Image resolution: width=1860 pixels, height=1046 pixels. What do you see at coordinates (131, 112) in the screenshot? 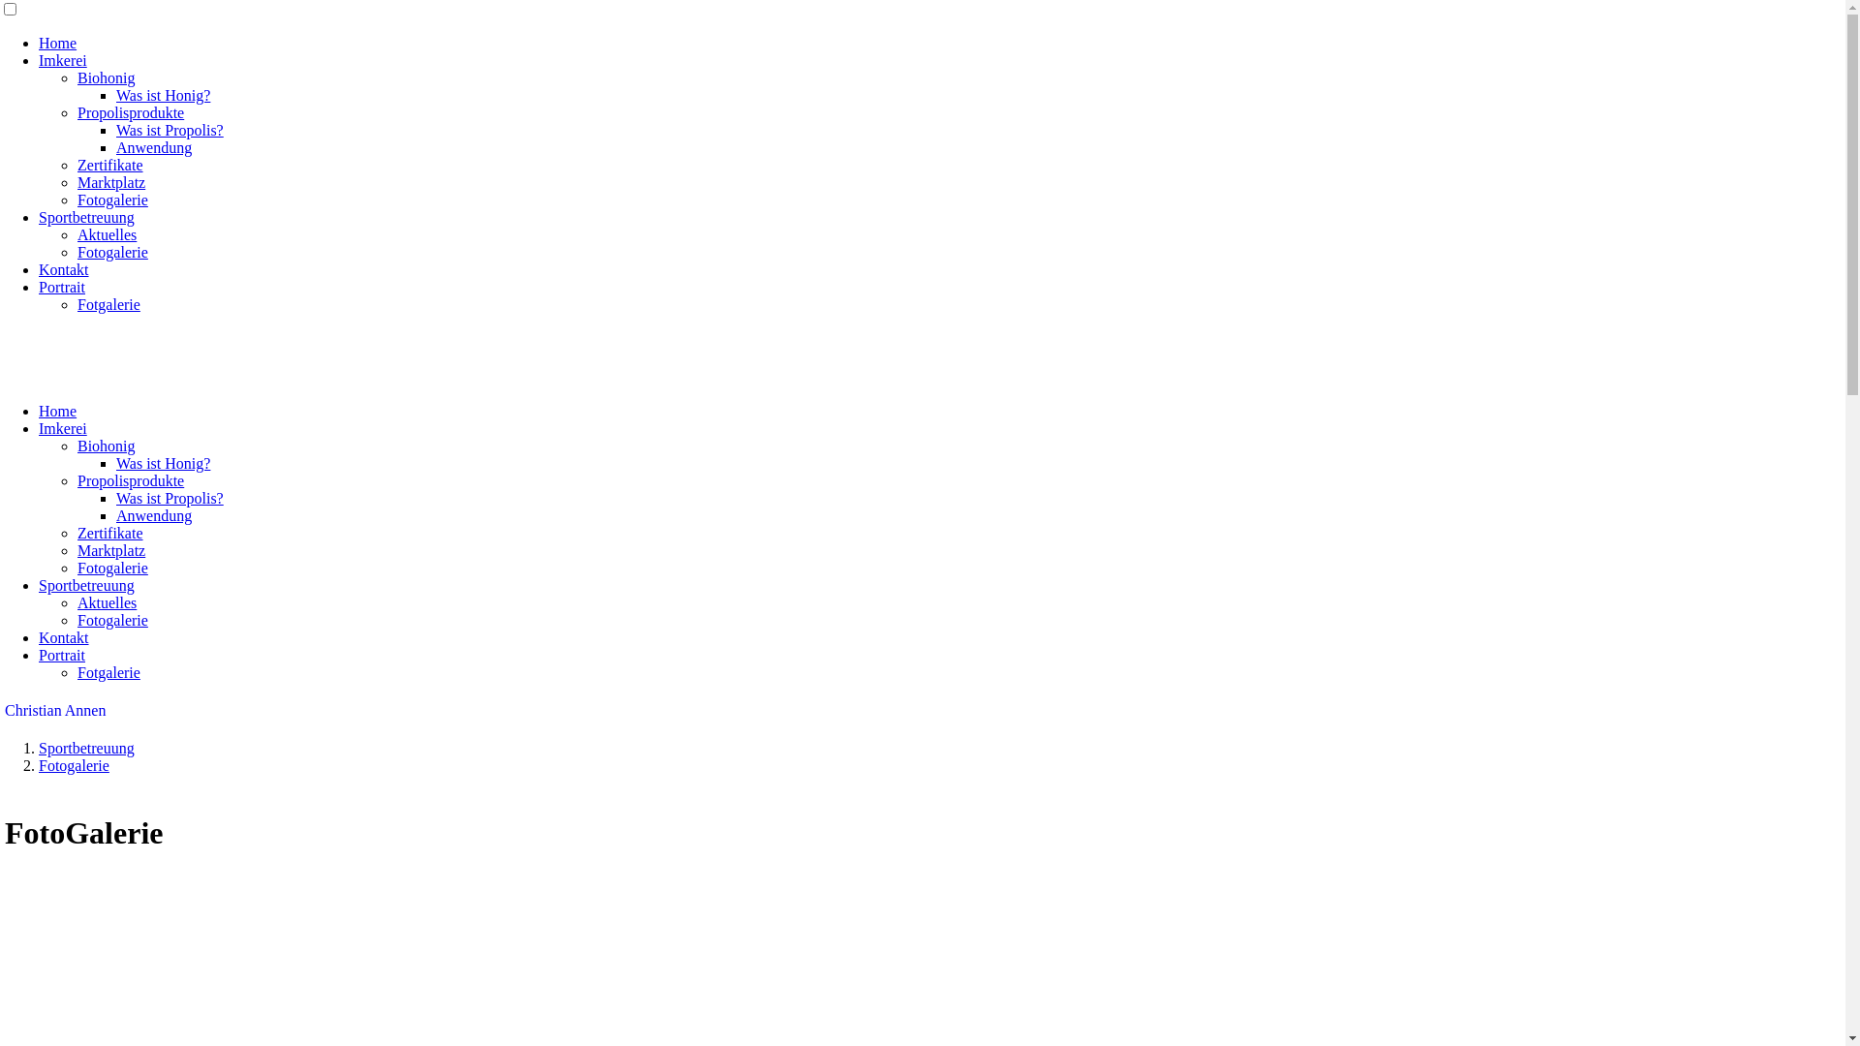
I see `Propolisprodukte` at bounding box center [131, 112].